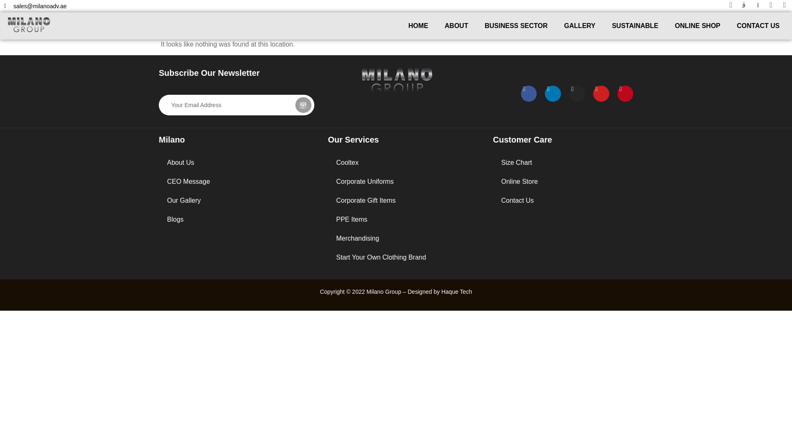 The image size is (792, 445). What do you see at coordinates (418, 26) in the screenshot?
I see `HOME` at bounding box center [418, 26].